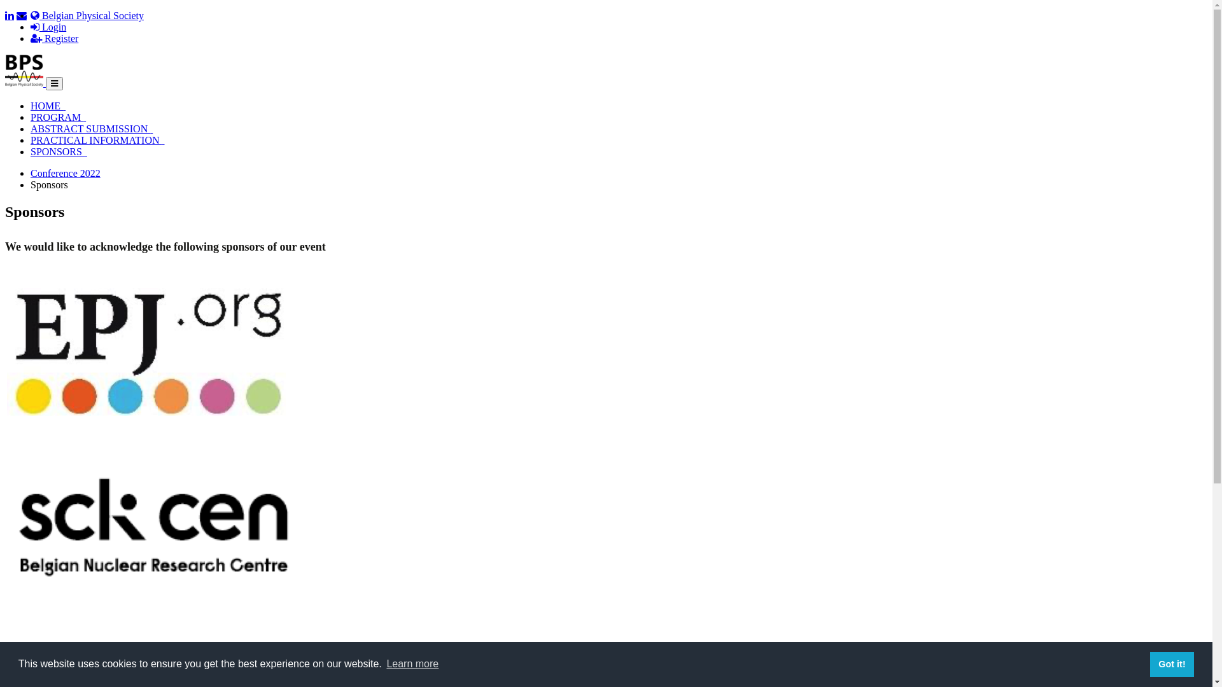 Image resolution: width=1222 pixels, height=687 pixels. I want to click on Belgian Physical Society, so click(87, 15).